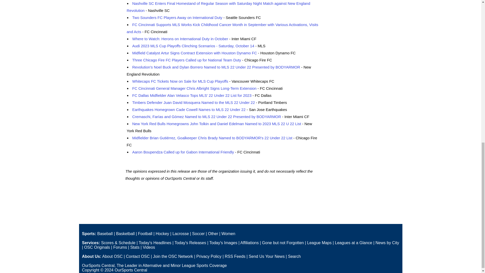 This screenshot has height=273, width=485. What do you see at coordinates (149, 247) in the screenshot?
I see `OSC Video` at bounding box center [149, 247].